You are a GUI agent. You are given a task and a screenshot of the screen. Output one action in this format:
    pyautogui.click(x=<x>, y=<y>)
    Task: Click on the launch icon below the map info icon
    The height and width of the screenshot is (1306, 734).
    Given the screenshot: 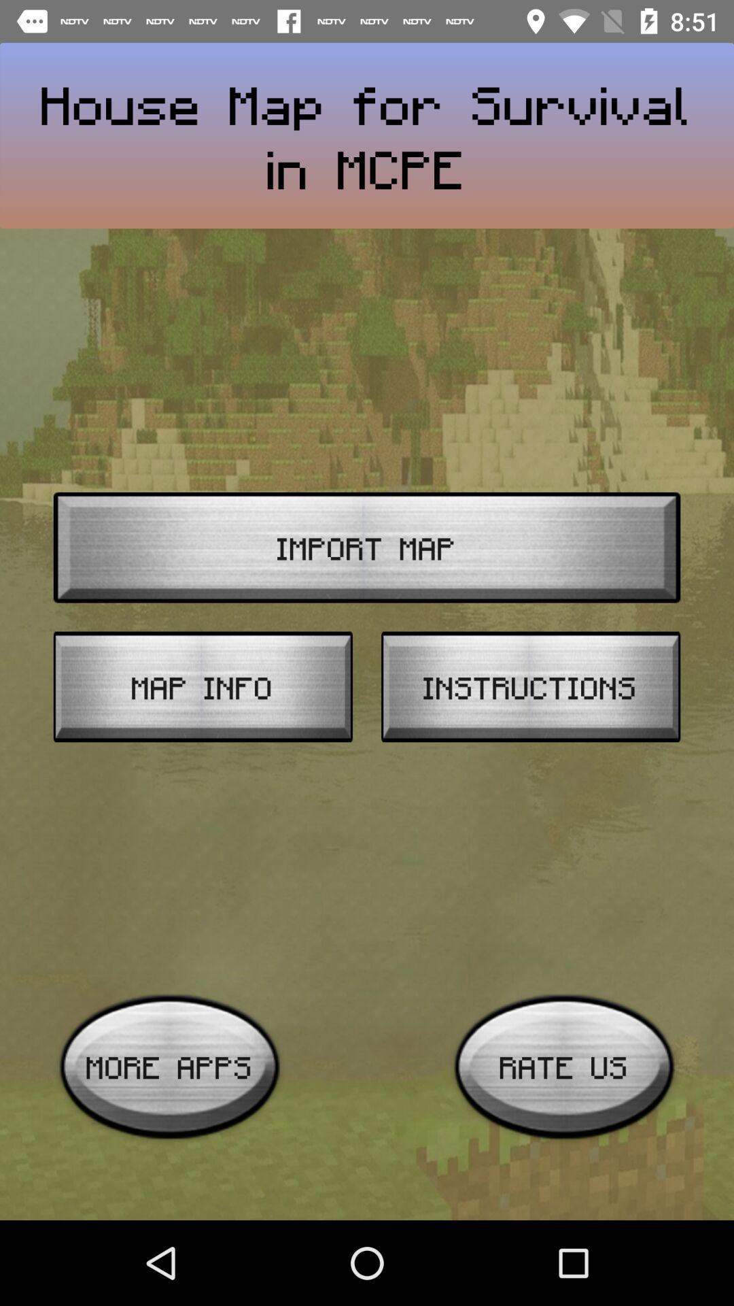 What is the action you would take?
    pyautogui.click(x=170, y=1067)
    